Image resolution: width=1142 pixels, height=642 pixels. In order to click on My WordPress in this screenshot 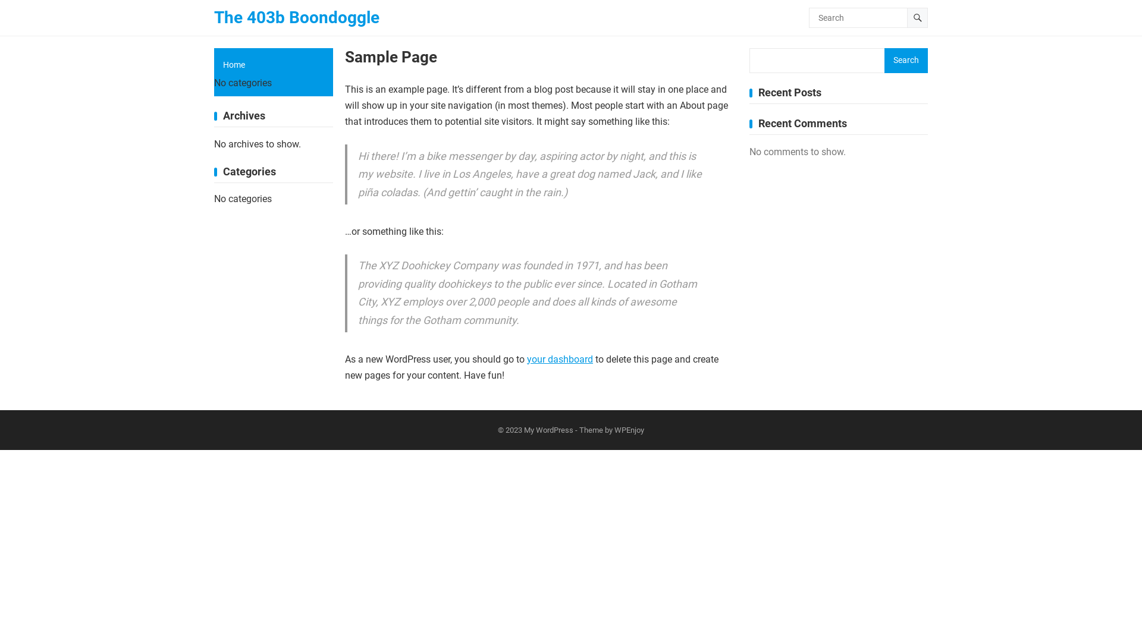, I will do `click(548, 430)`.